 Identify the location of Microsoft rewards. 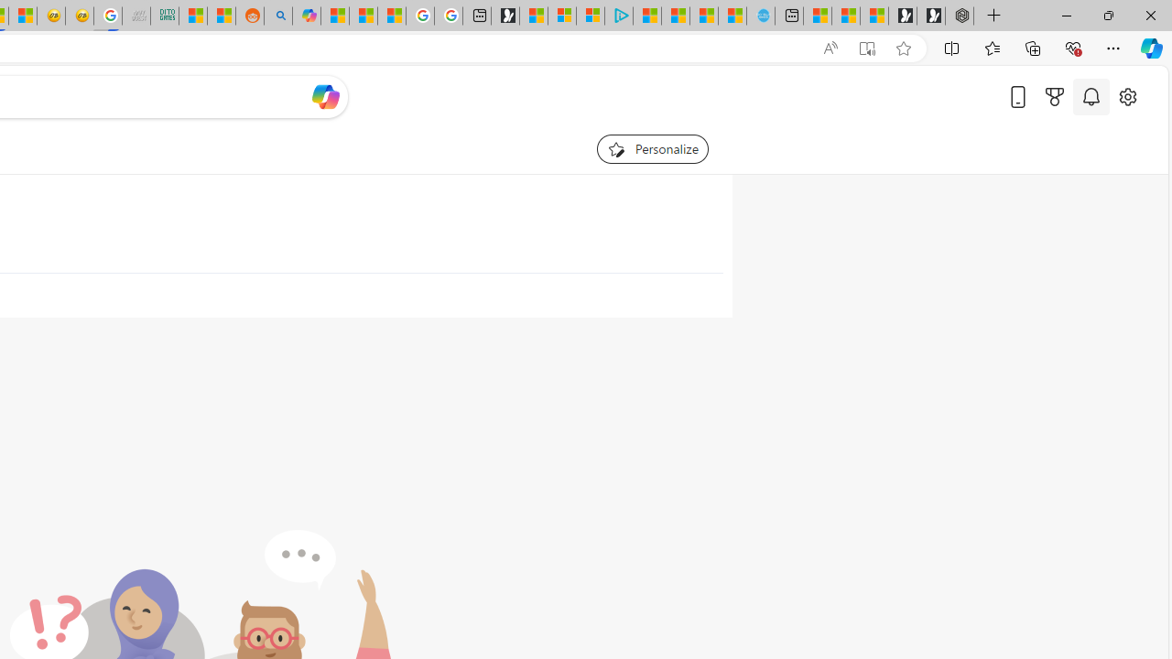
(1055, 96).